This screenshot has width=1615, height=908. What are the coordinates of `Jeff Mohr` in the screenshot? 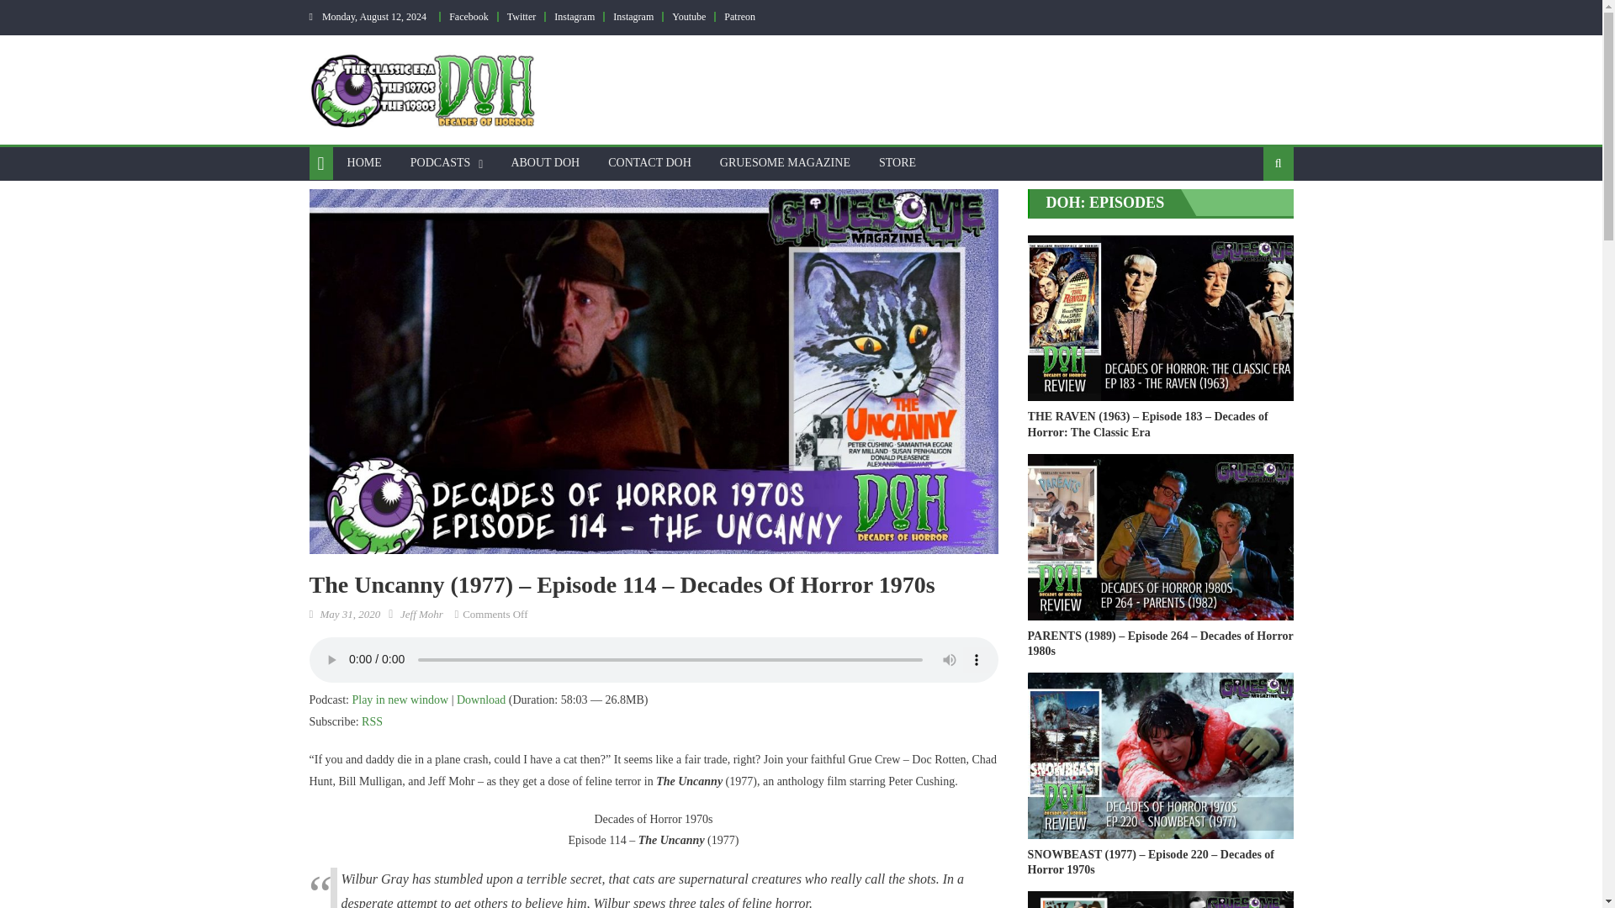 It's located at (421, 614).